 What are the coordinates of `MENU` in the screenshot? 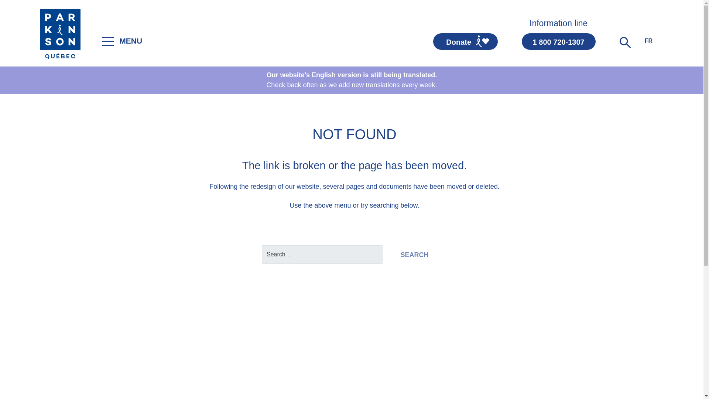 It's located at (121, 41).